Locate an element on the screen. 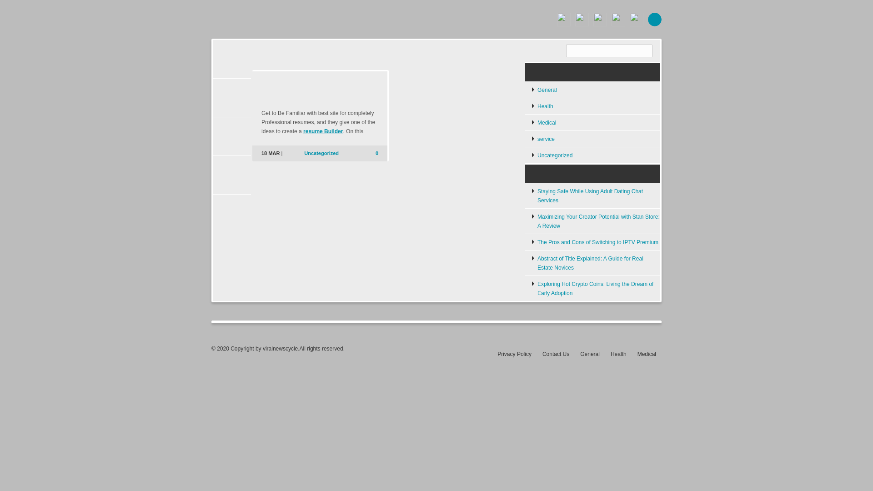 This screenshot has width=873, height=491. Privacy Policy is located at coordinates (515, 354).